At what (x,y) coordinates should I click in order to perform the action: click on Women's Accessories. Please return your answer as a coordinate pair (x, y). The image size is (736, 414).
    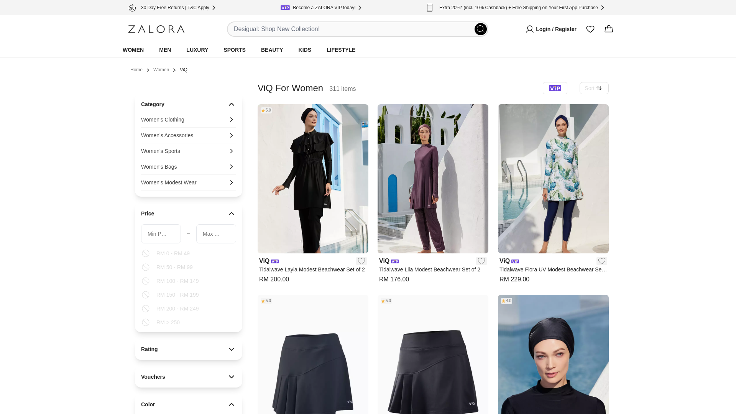
    Looking at the image, I should click on (189, 135).